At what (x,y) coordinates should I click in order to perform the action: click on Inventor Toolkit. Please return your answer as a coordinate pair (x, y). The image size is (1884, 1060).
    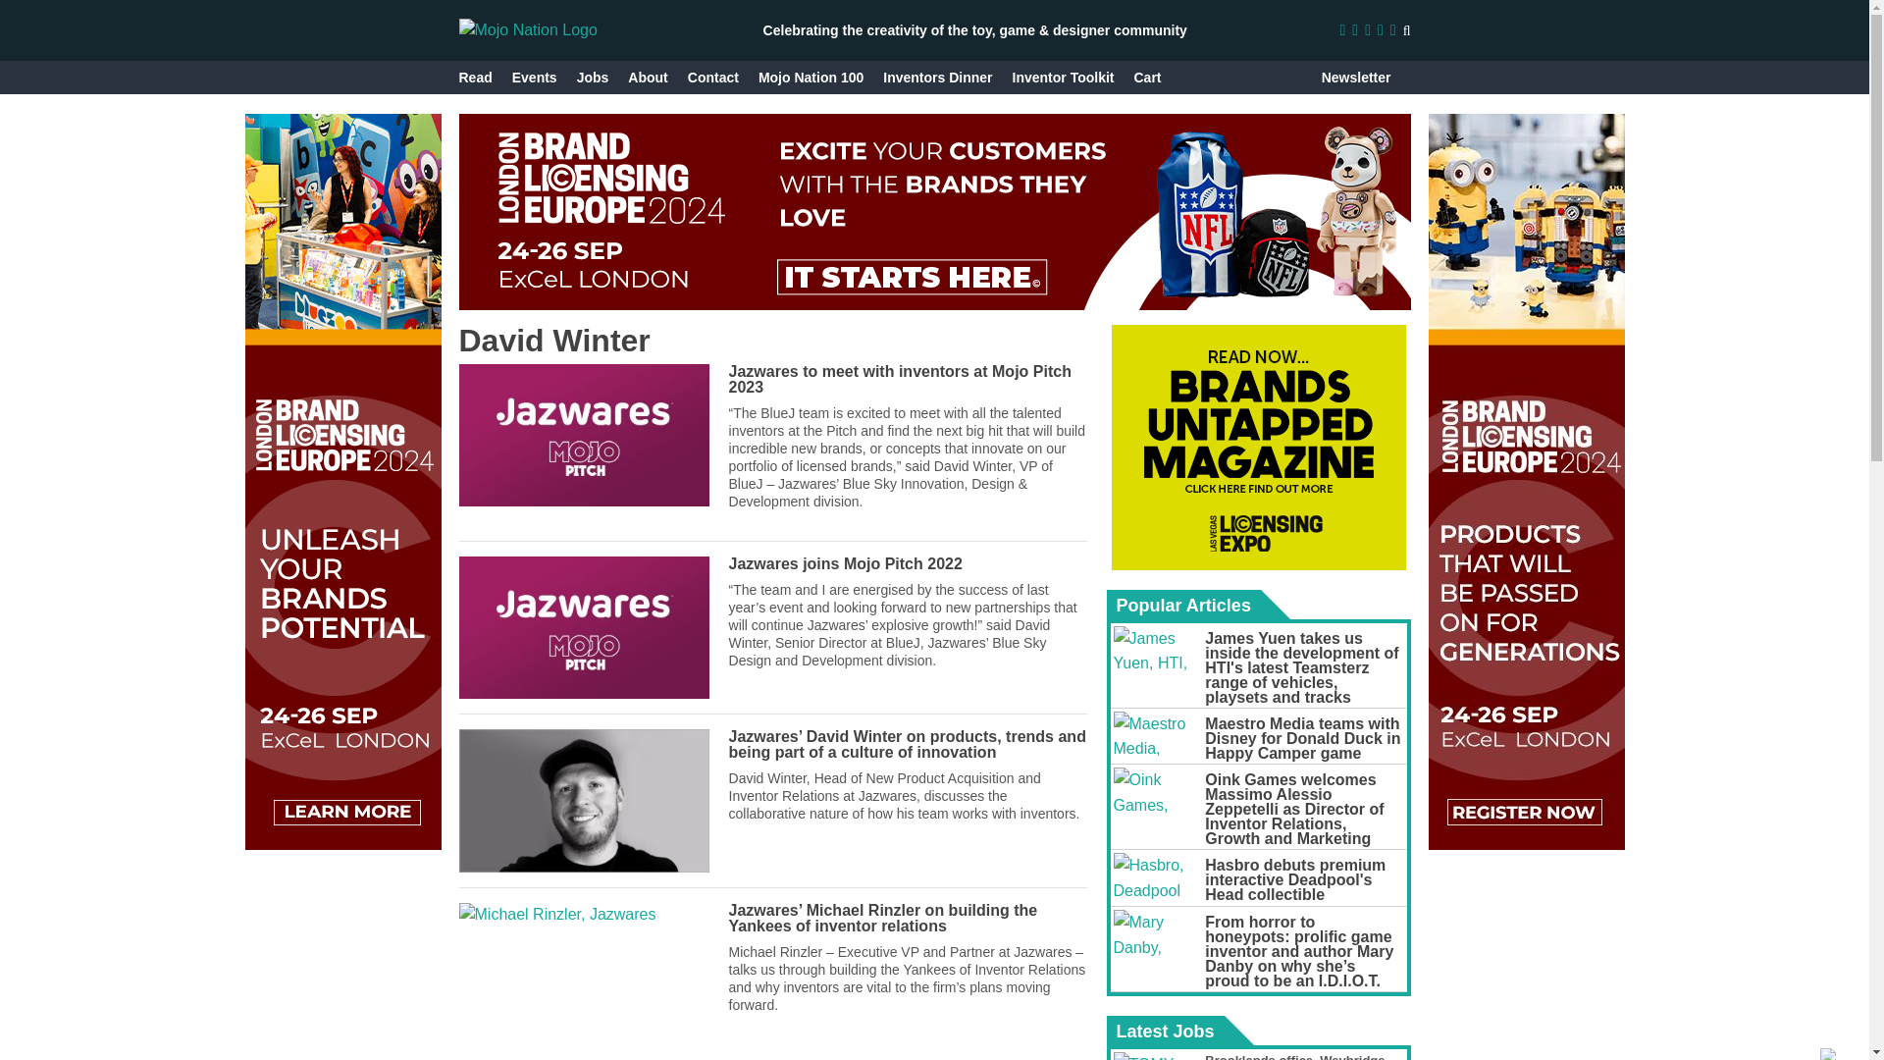
    Looking at the image, I should click on (1064, 77).